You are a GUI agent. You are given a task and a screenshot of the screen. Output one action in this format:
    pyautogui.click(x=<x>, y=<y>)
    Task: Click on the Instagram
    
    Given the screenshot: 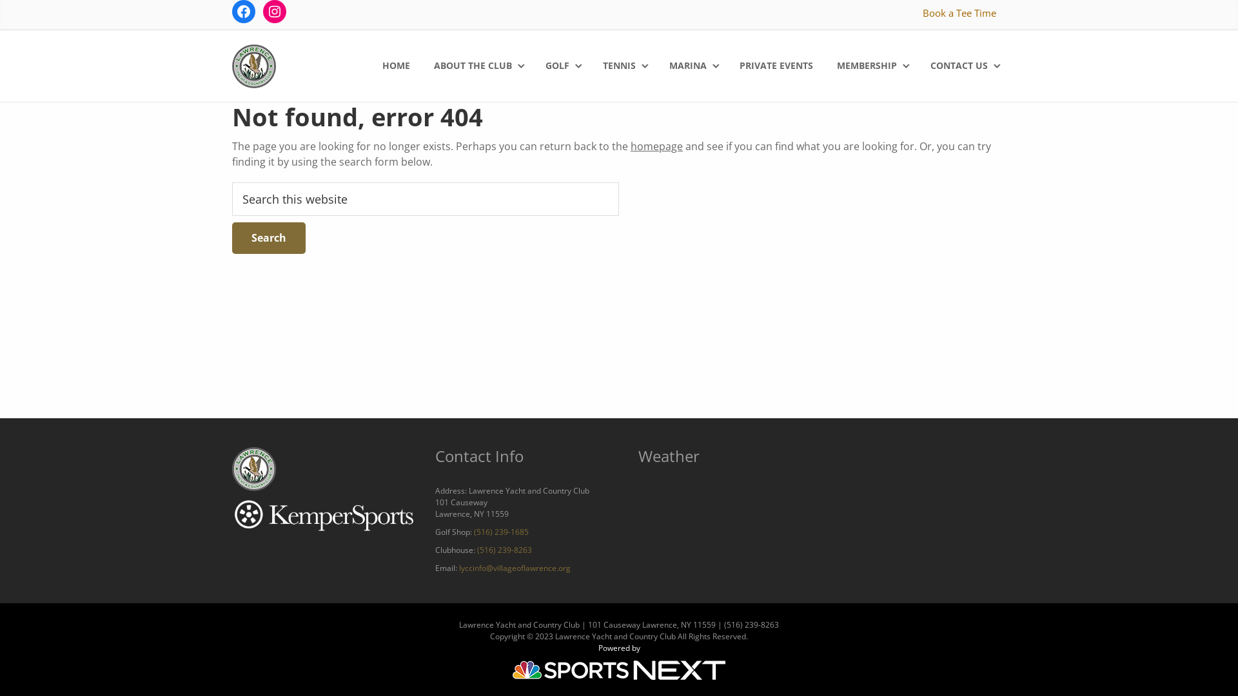 What is the action you would take?
    pyautogui.click(x=275, y=12)
    